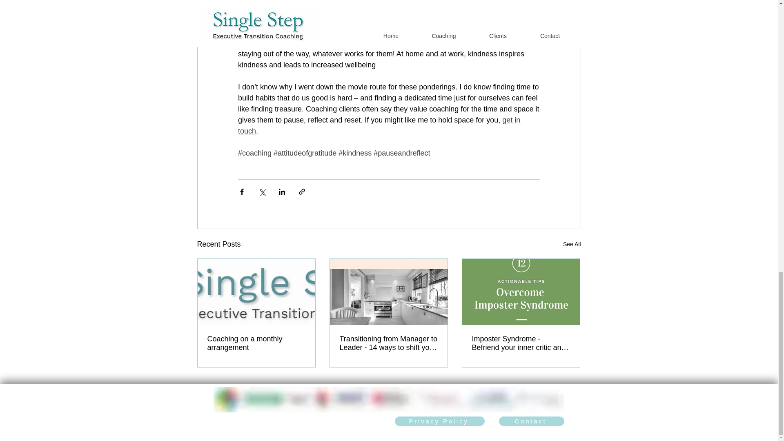 The width and height of the screenshot is (784, 441). Describe the element at coordinates (572, 244) in the screenshot. I see `See All` at that location.